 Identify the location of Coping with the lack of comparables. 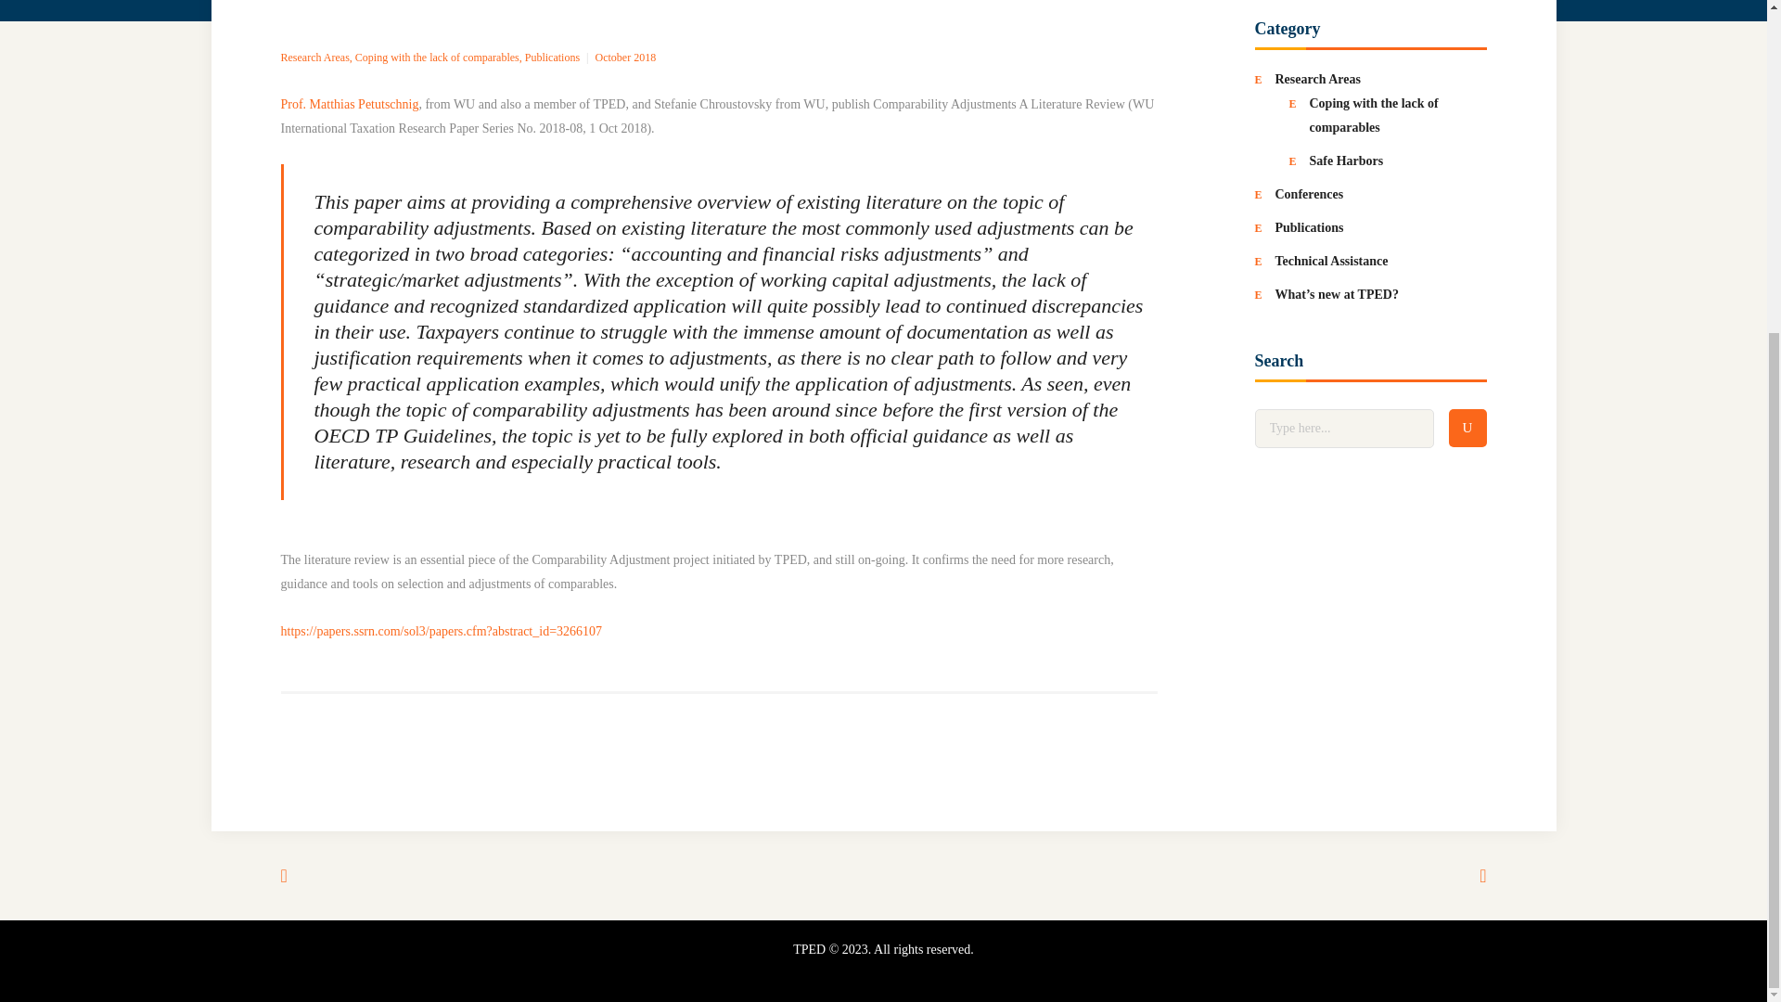
(1374, 115).